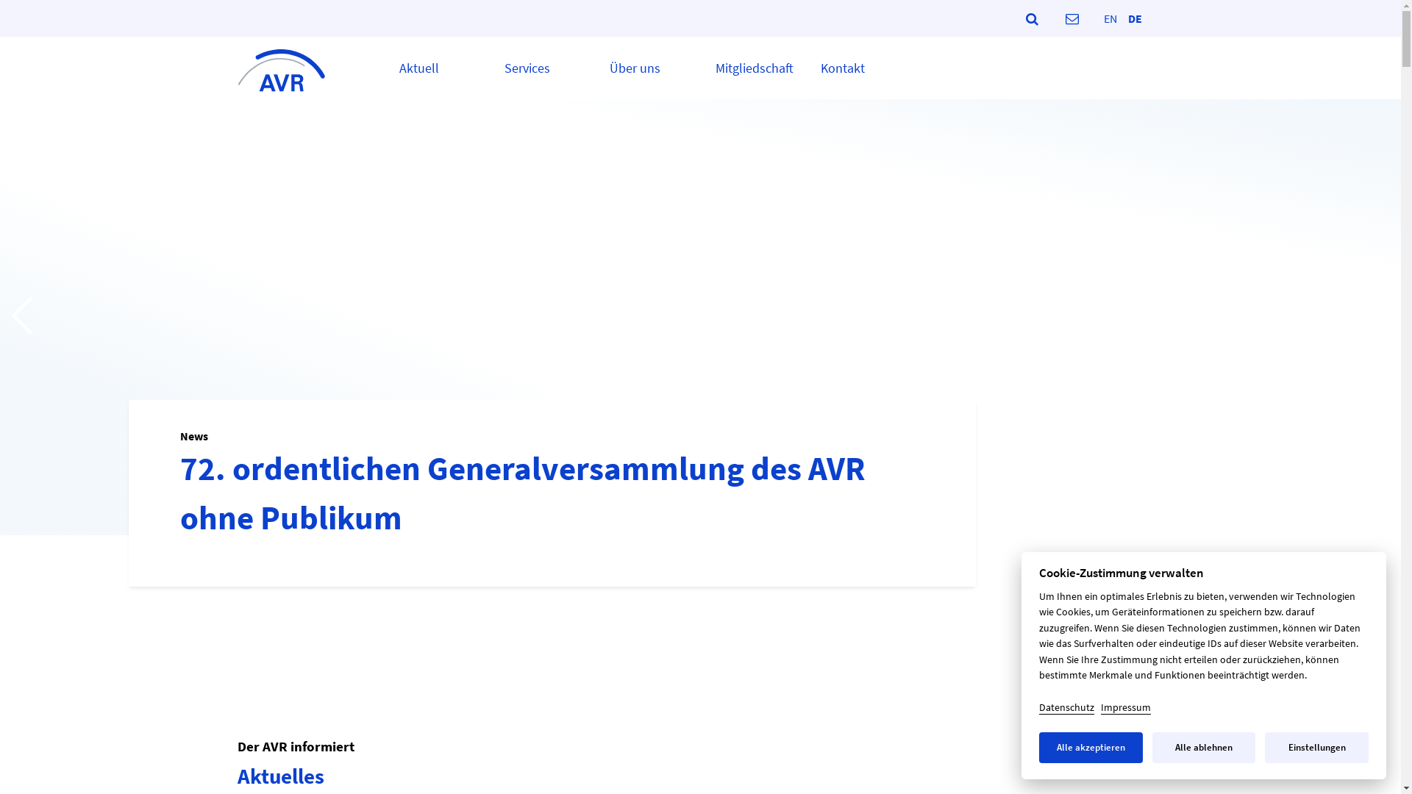 Image resolution: width=1412 pixels, height=794 pixels. I want to click on Alle akzeptieren, so click(1091, 748).